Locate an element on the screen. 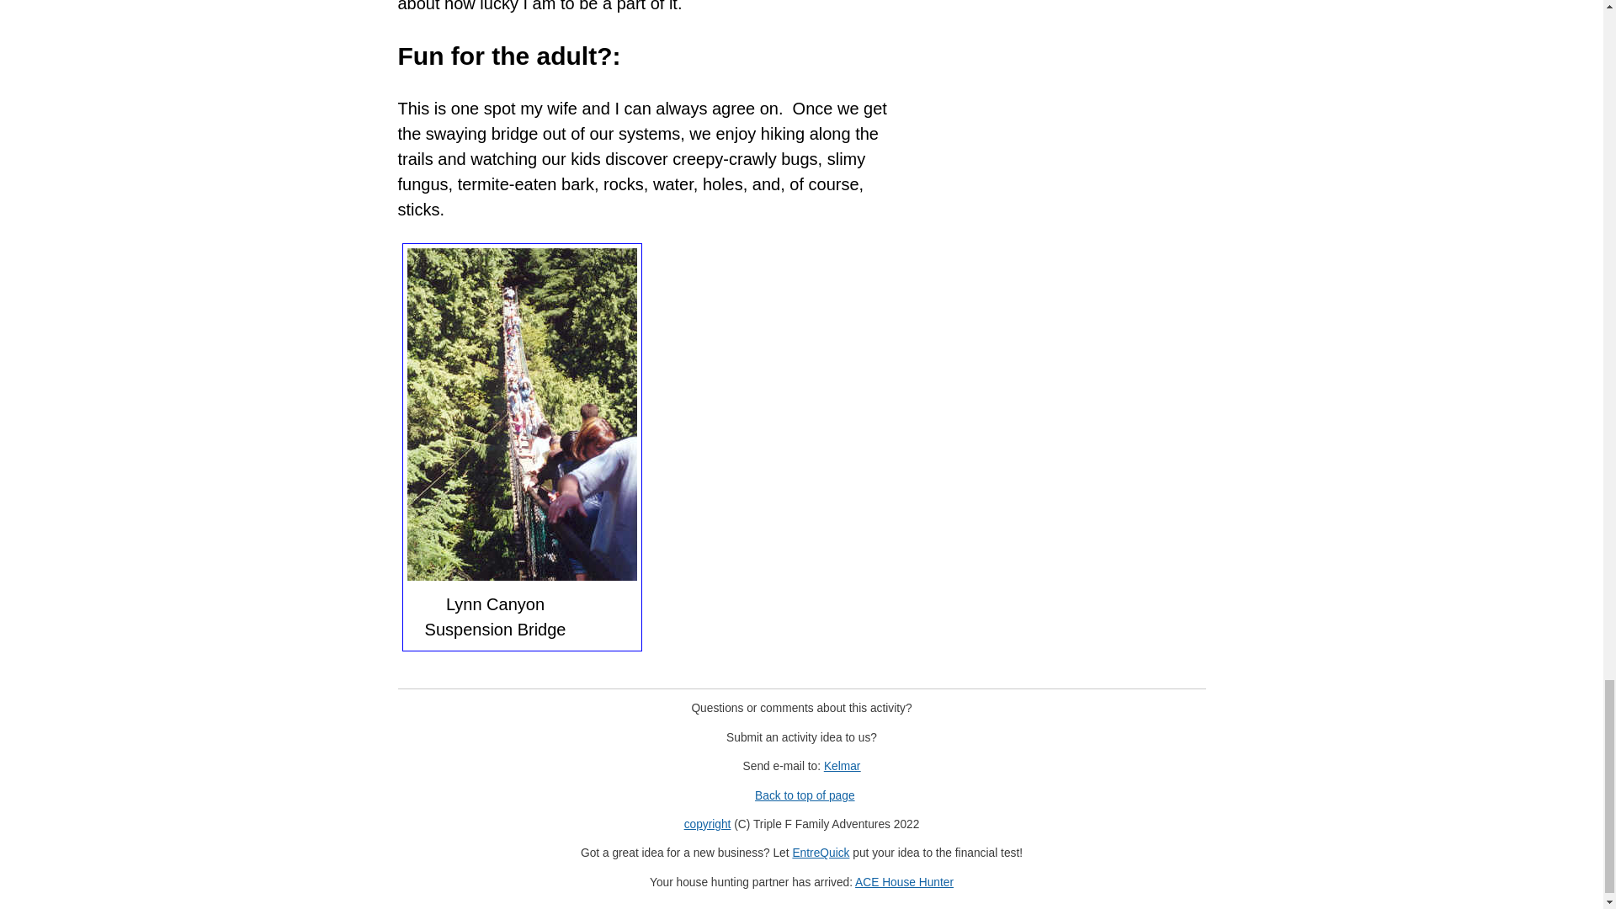 The width and height of the screenshot is (1616, 909). Back to top of page is located at coordinates (805, 795).